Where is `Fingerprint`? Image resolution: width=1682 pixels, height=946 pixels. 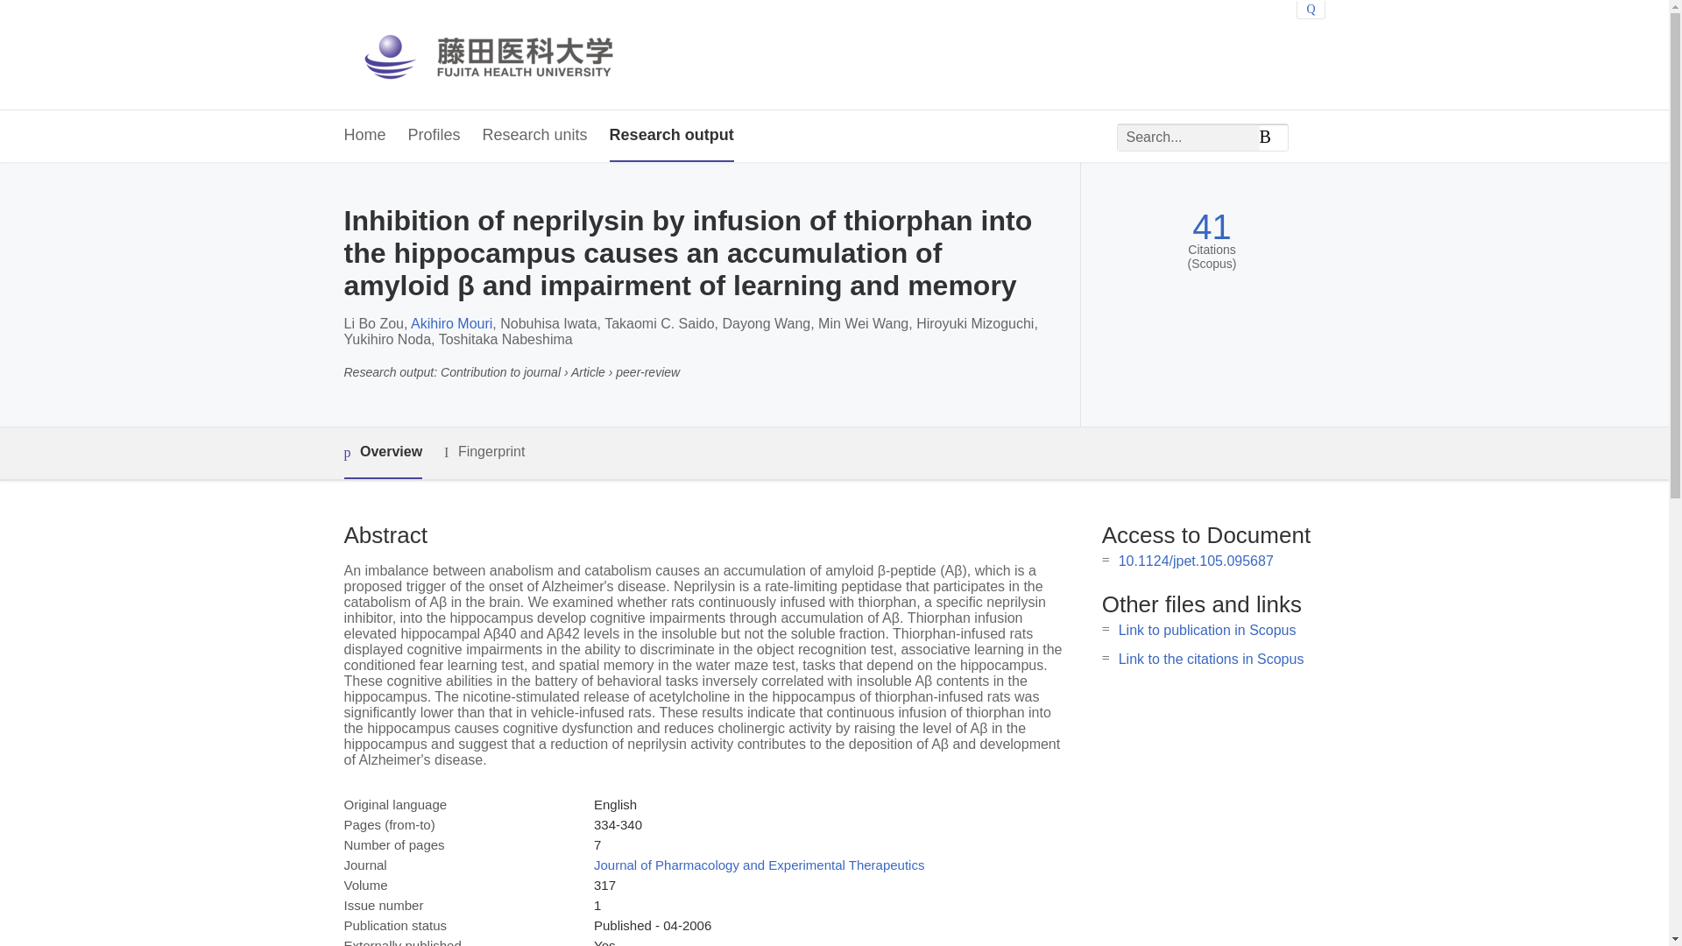
Fingerprint is located at coordinates (484, 452).